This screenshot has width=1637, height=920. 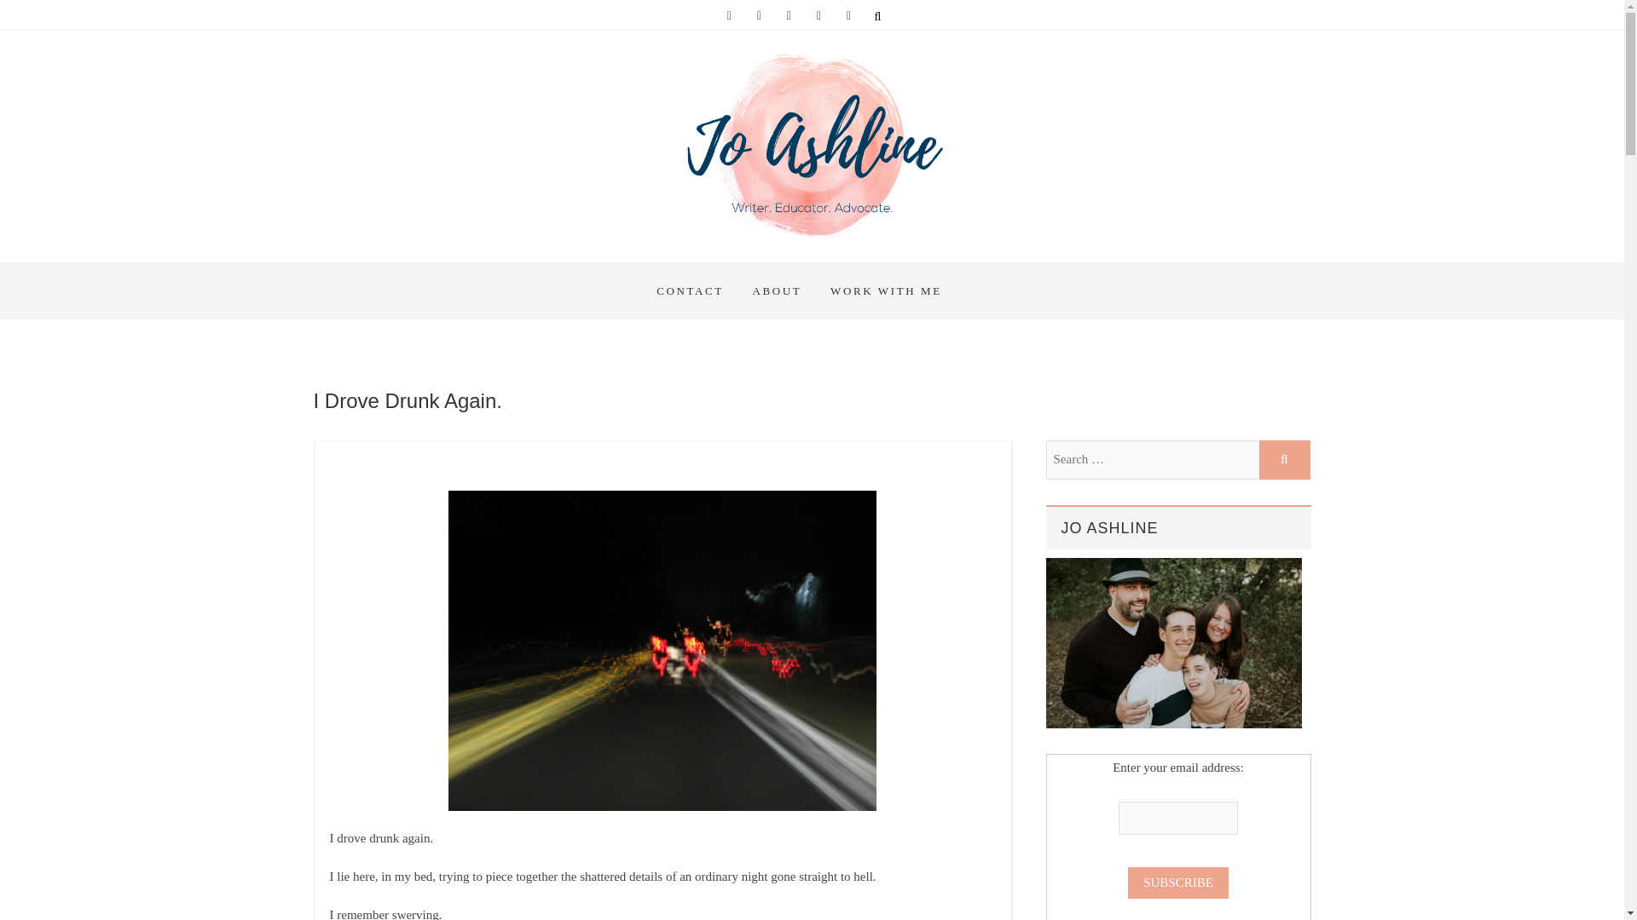 I want to click on drunk driving, so click(x=662, y=651).